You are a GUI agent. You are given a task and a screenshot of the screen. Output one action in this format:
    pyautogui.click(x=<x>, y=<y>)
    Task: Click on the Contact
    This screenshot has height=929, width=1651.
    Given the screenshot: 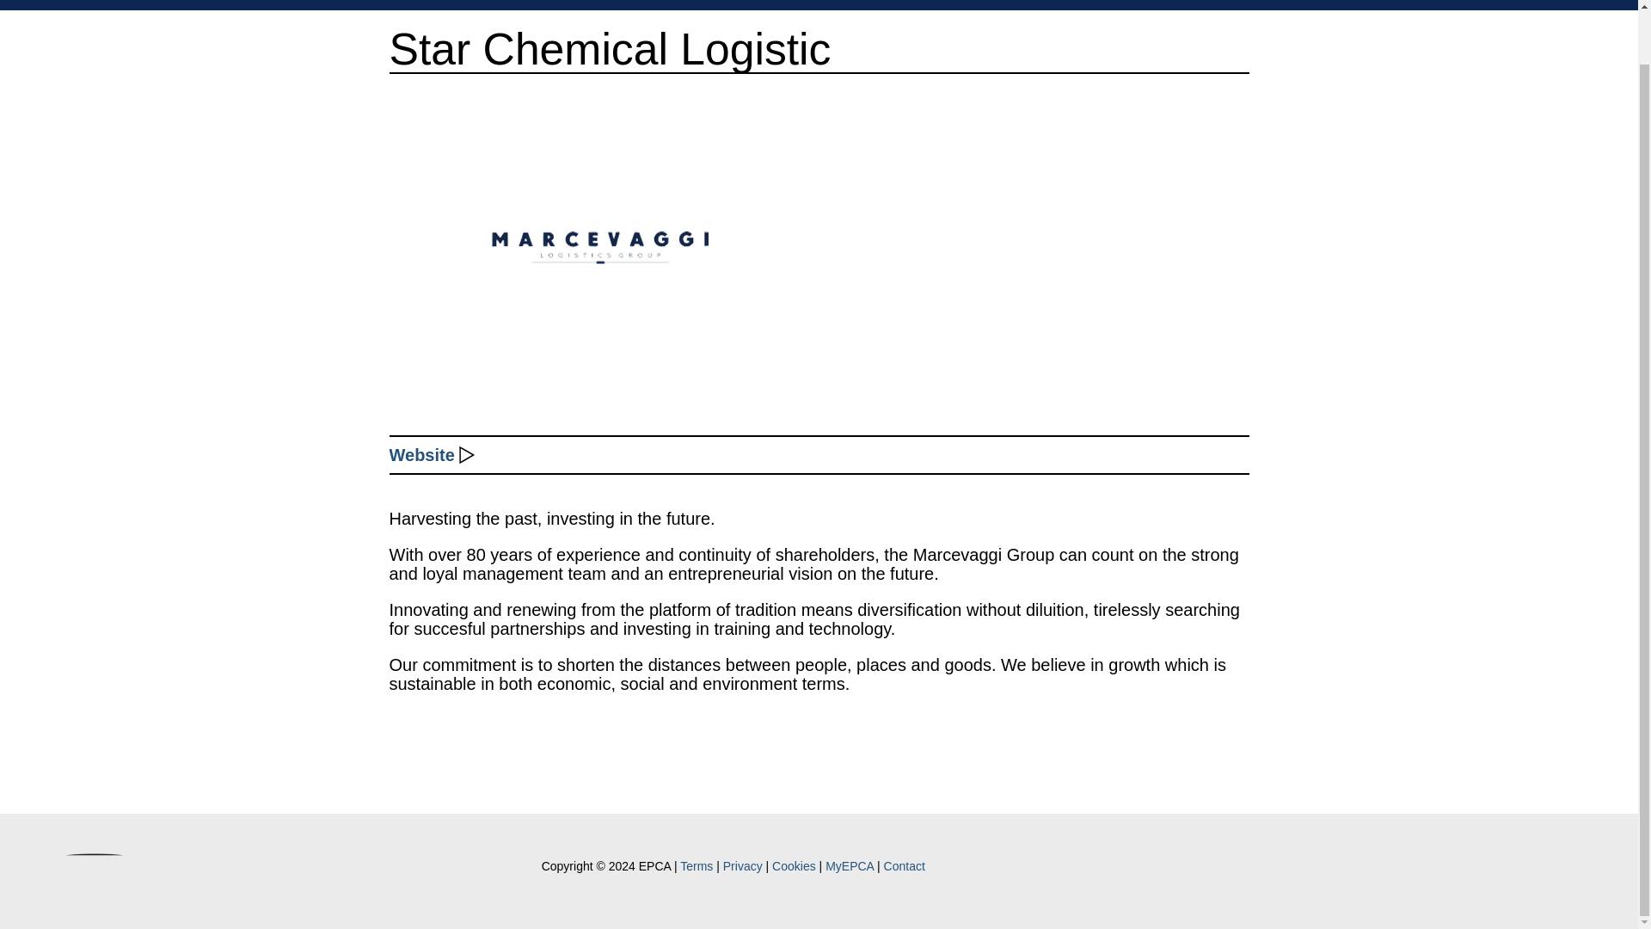 What is the action you would take?
    pyautogui.click(x=904, y=866)
    